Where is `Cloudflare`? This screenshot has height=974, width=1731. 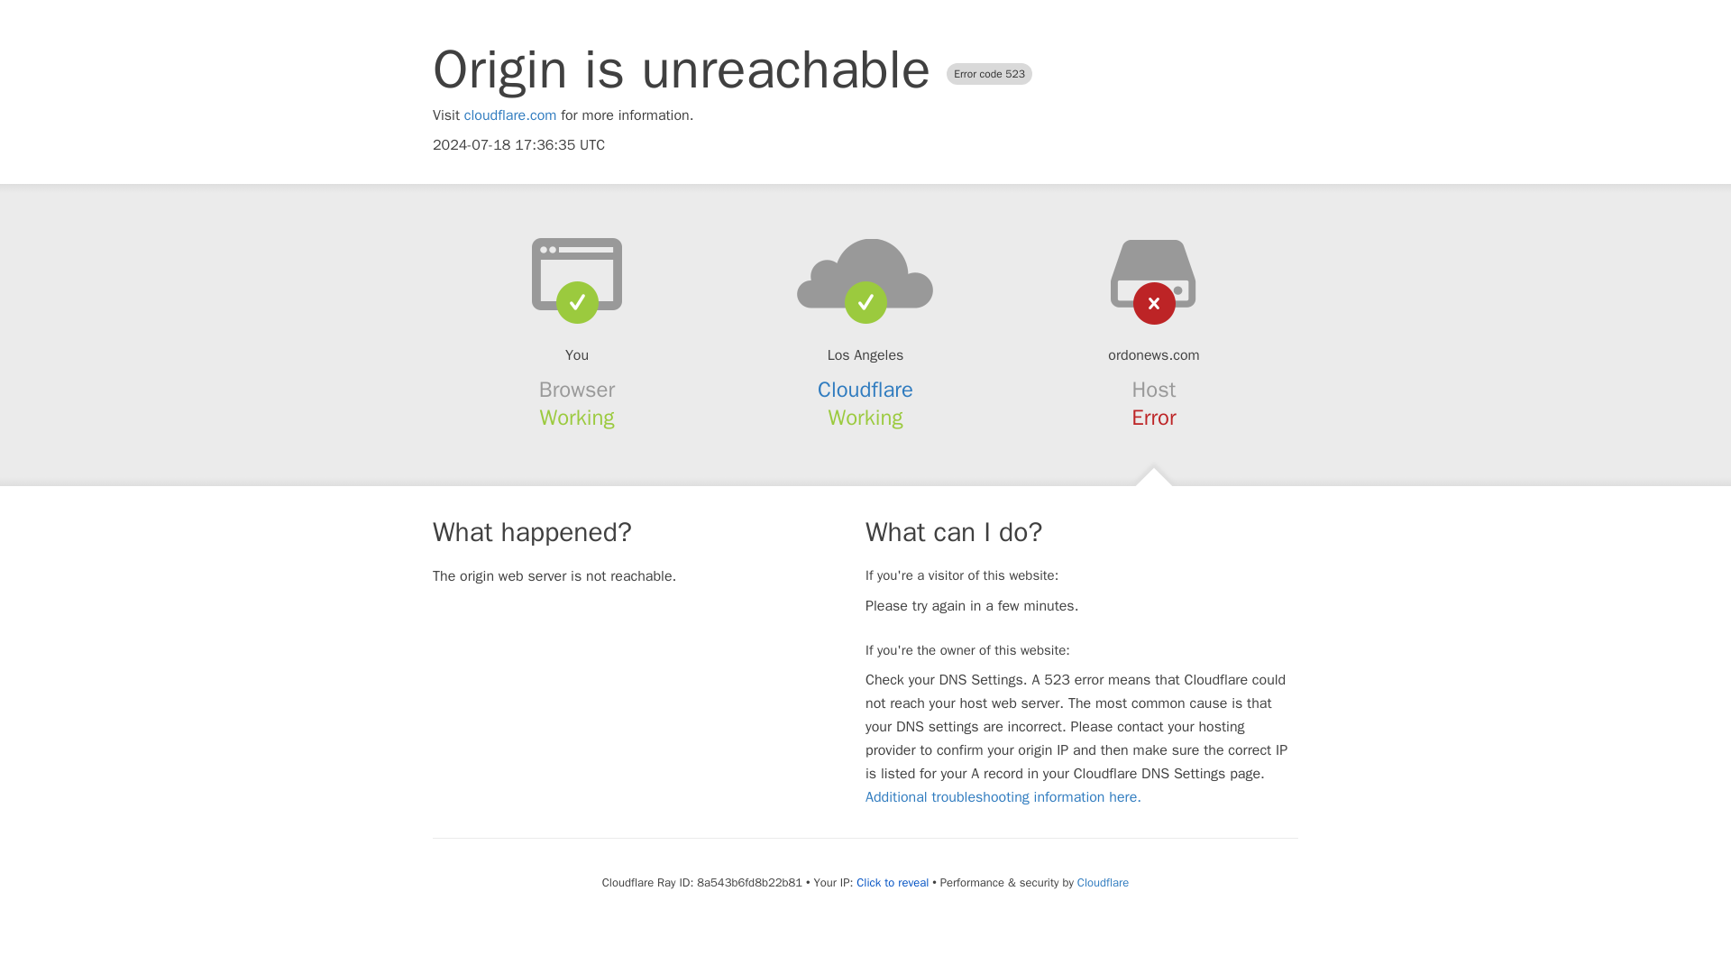 Cloudflare is located at coordinates (865, 390).